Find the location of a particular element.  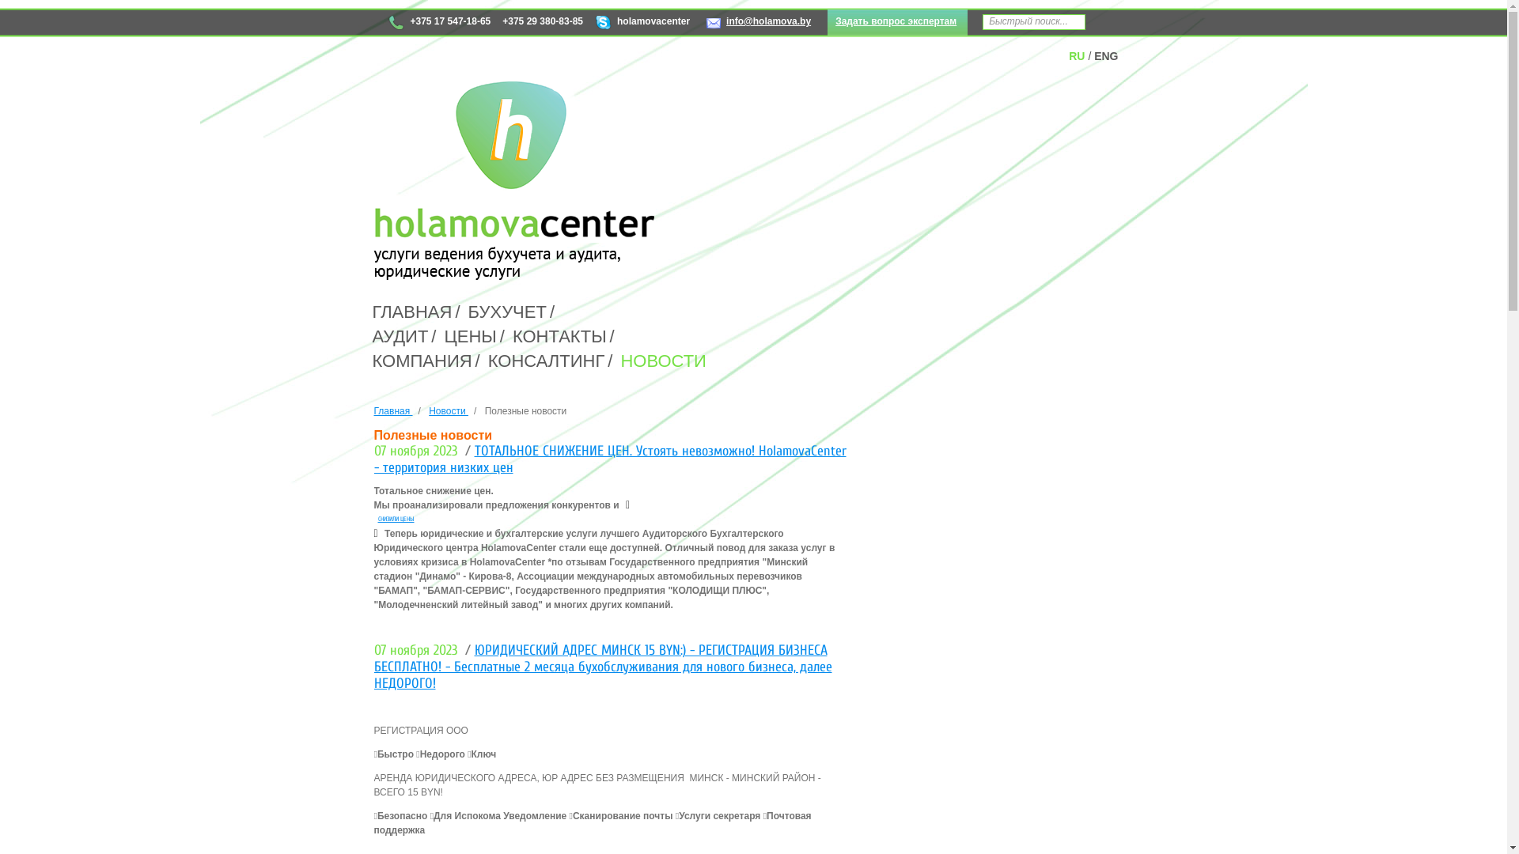

info@holamova.by is located at coordinates (759, 24).